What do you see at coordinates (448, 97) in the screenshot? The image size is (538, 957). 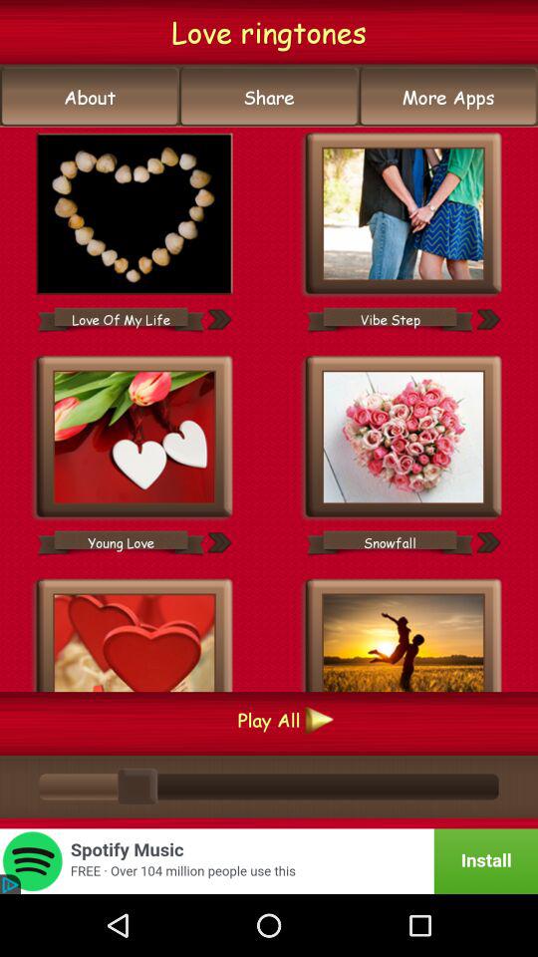 I see `launch the more apps icon` at bounding box center [448, 97].